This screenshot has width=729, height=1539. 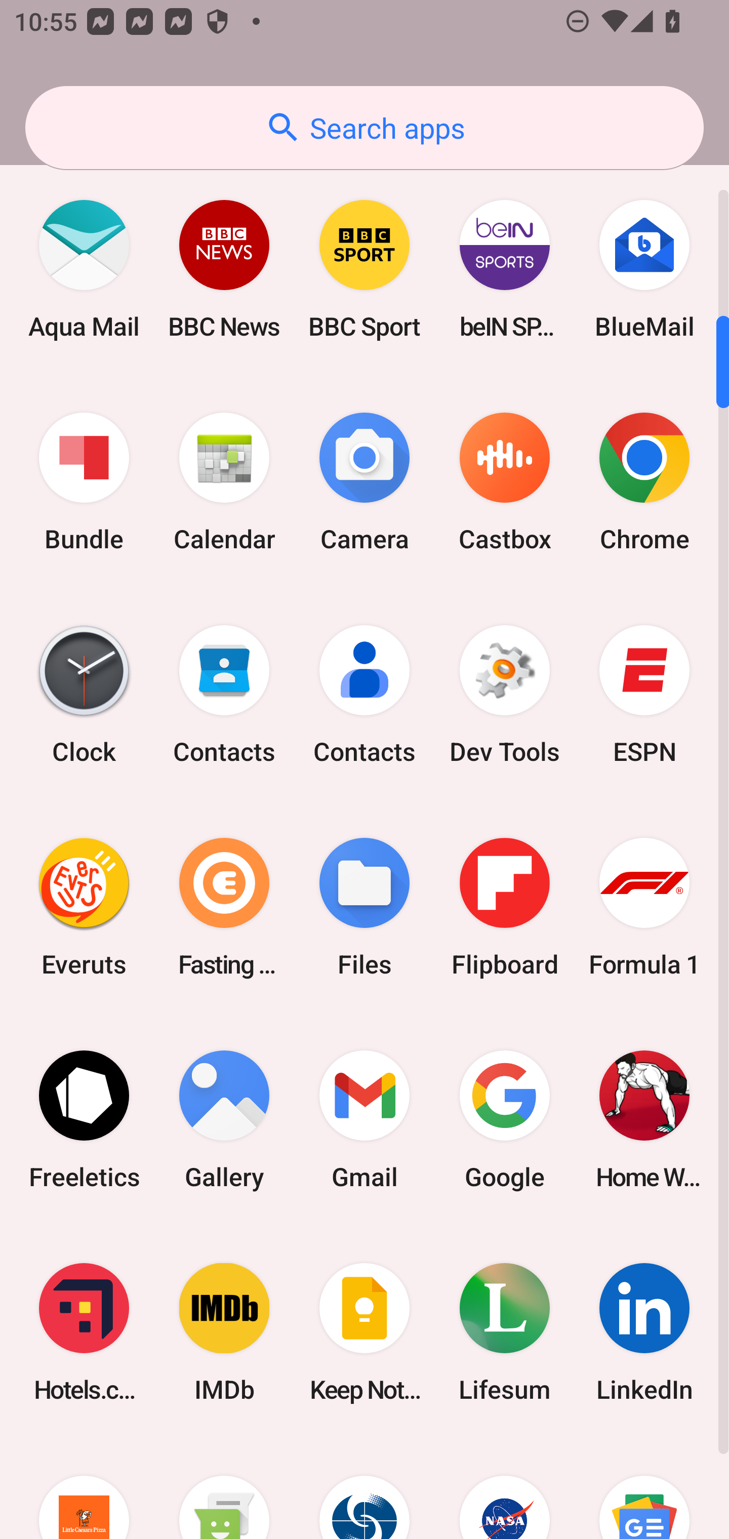 What do you see at coordinates (644, 1489) in the screenshot?
I see `News` at bounding box center [644, 1489].